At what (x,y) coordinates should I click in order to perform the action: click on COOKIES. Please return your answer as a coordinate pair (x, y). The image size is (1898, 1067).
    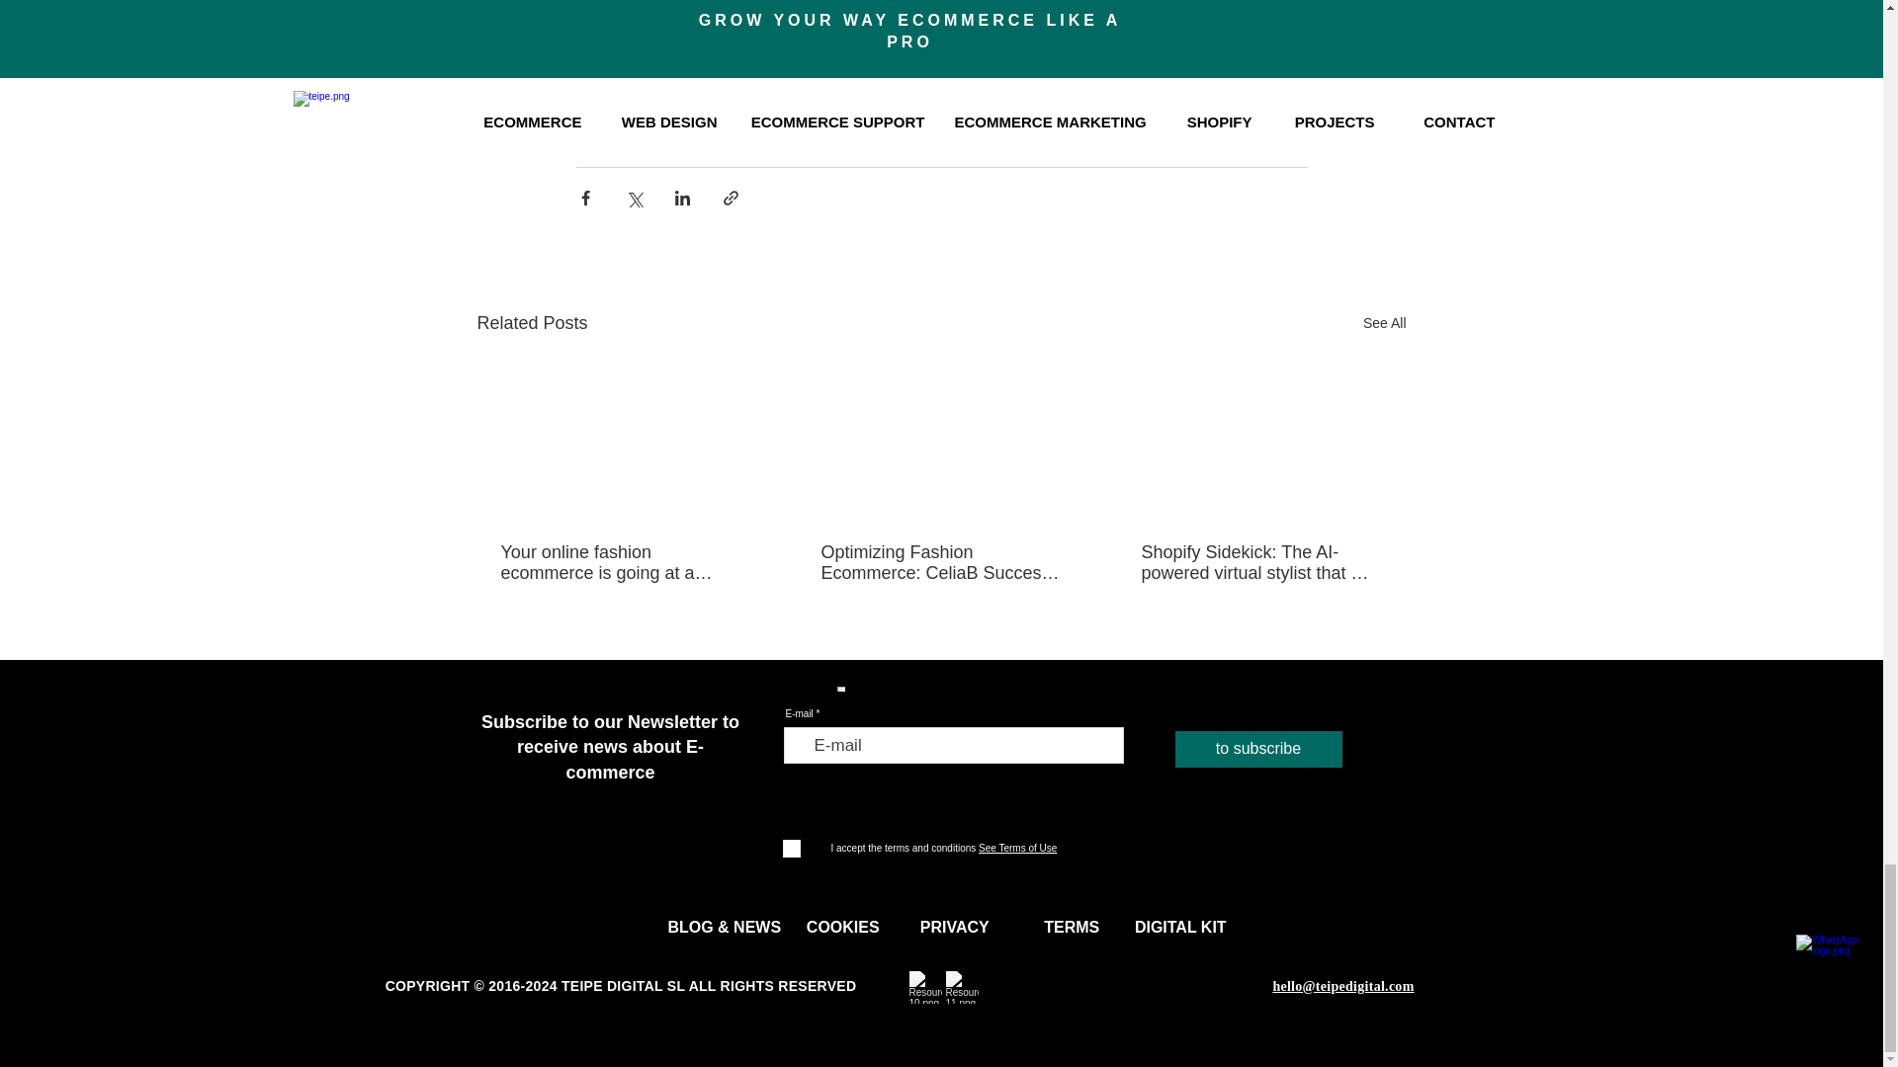
    Looking at the image, I should click on (845, 928).